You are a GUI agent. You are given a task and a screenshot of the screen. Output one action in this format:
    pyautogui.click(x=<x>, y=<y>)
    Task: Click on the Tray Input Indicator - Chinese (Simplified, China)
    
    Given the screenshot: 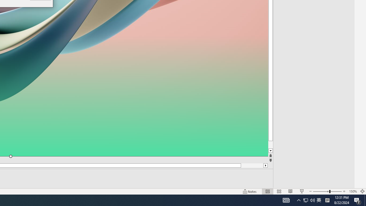 What is the action you would take?
    pyautogui.click(x=299, y=200)
    